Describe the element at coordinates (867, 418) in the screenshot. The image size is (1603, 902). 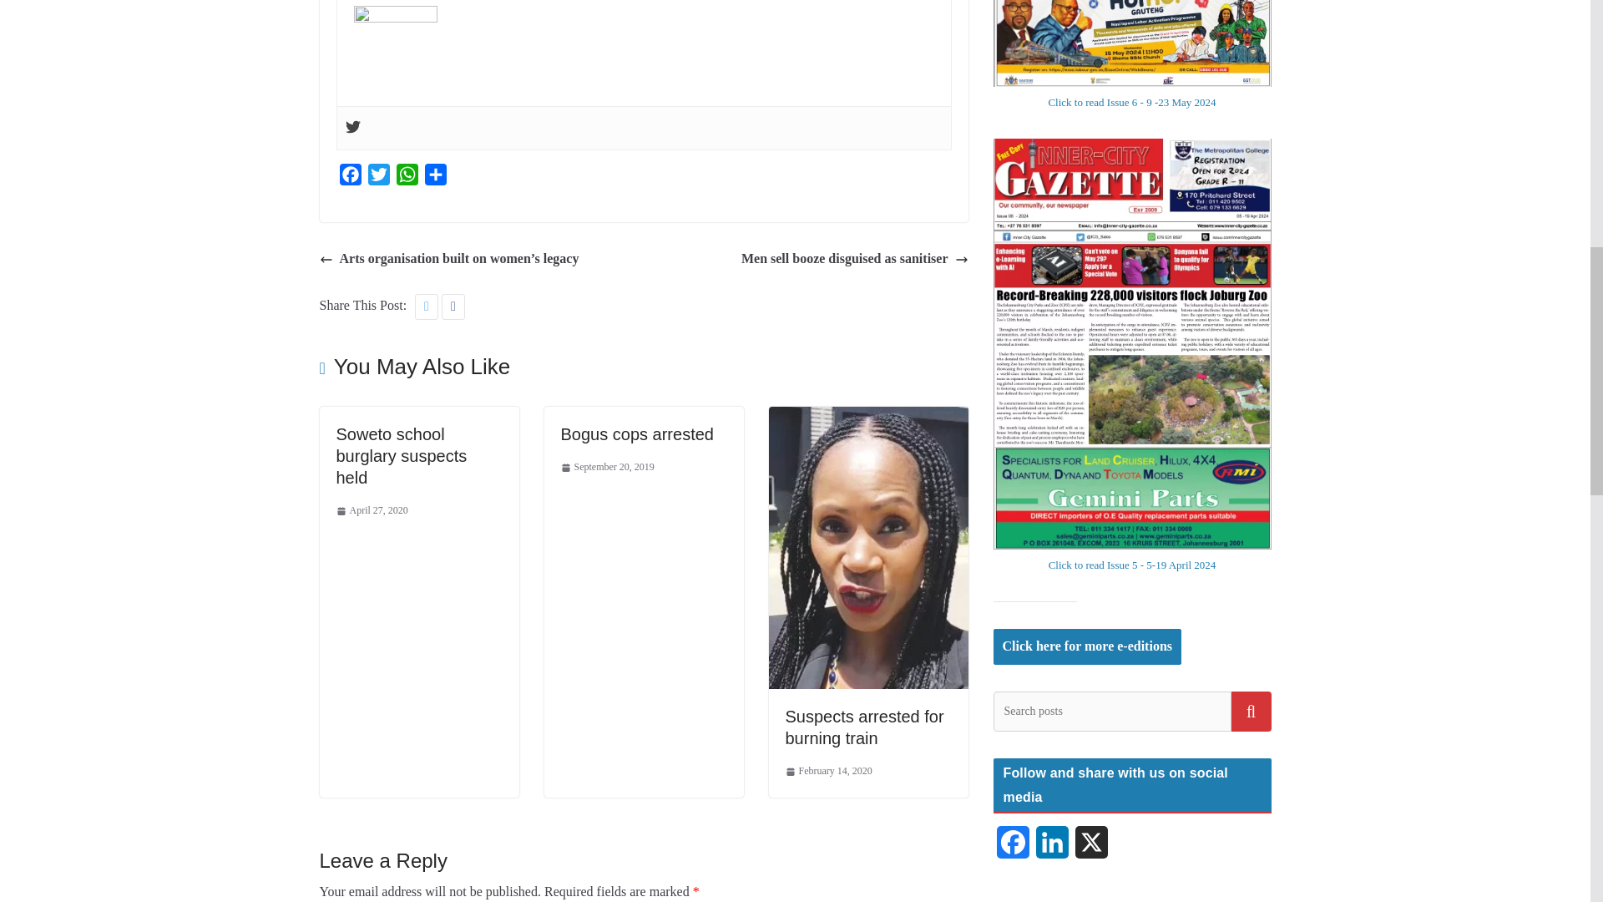
I see `Suspects arrested for burning train` at that location.